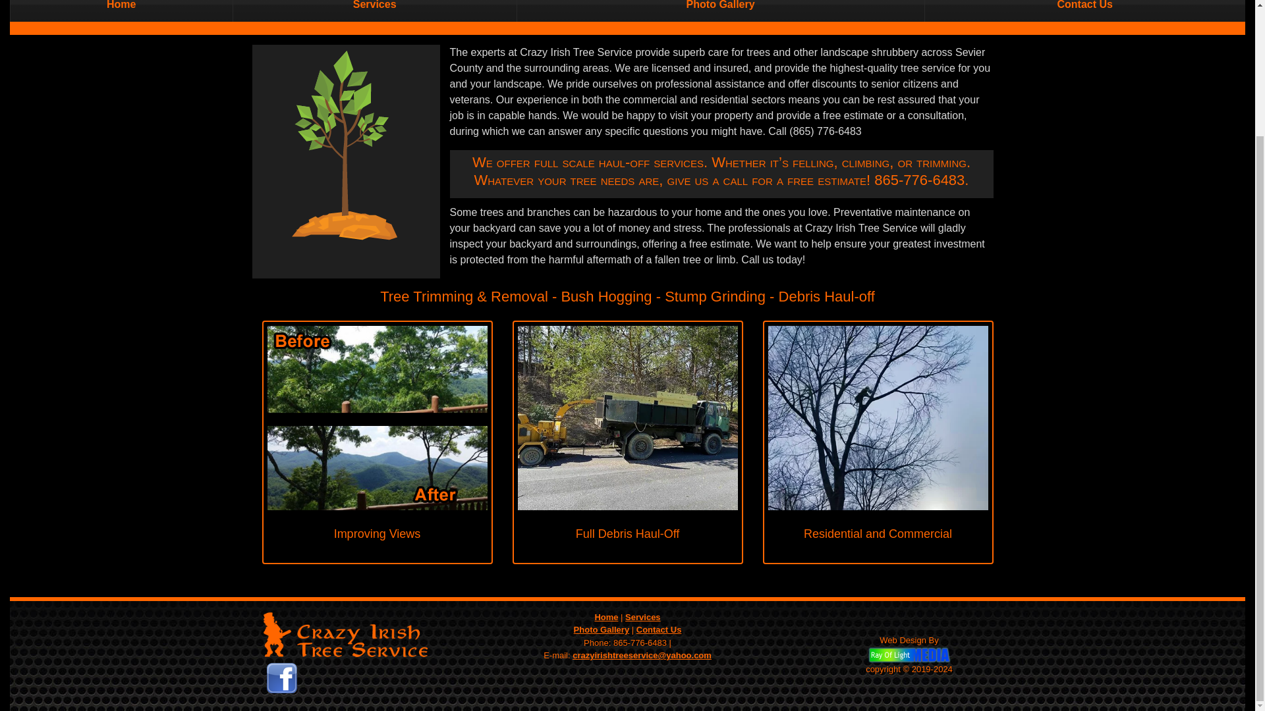  What do you see at coordinates (1084, 11) in the screenshot?
I see `Contact Us` at bounding box center [1084, 11].